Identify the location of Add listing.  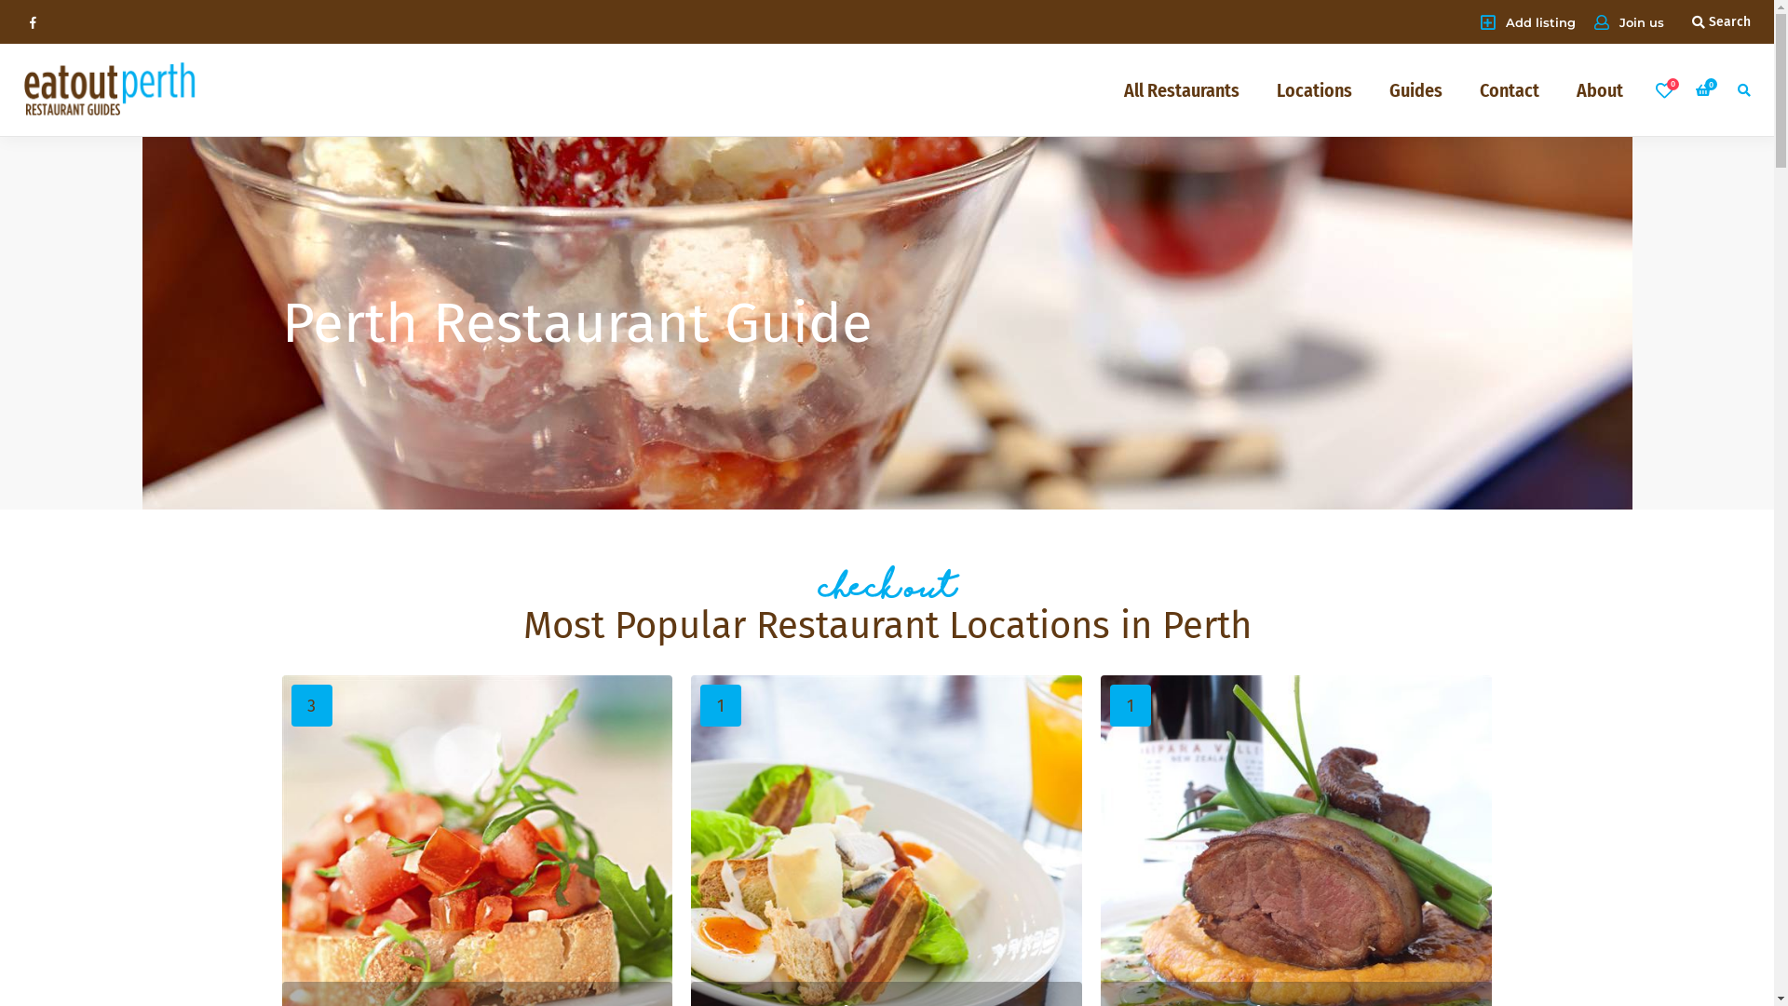
(1528, 21).